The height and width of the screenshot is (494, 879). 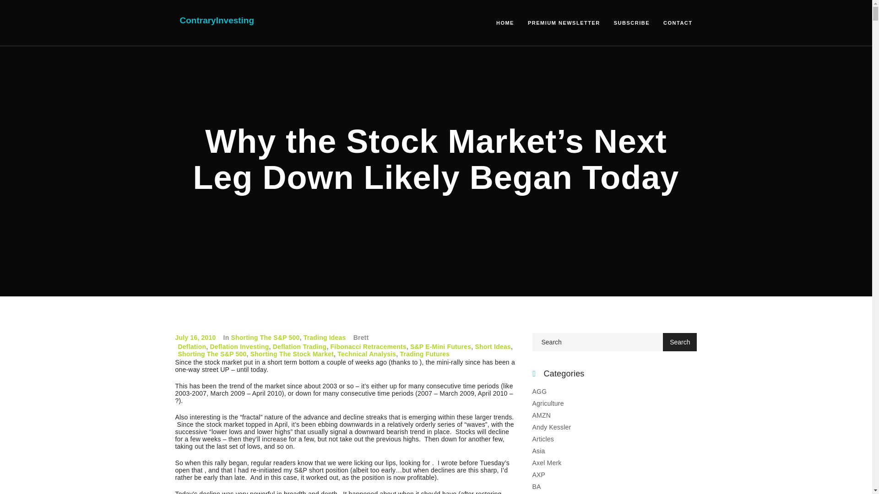 What do you see at coordinates (564, 22) in the screenshot?
I see `Premium Newsletter` at bounding box center [564, 22].